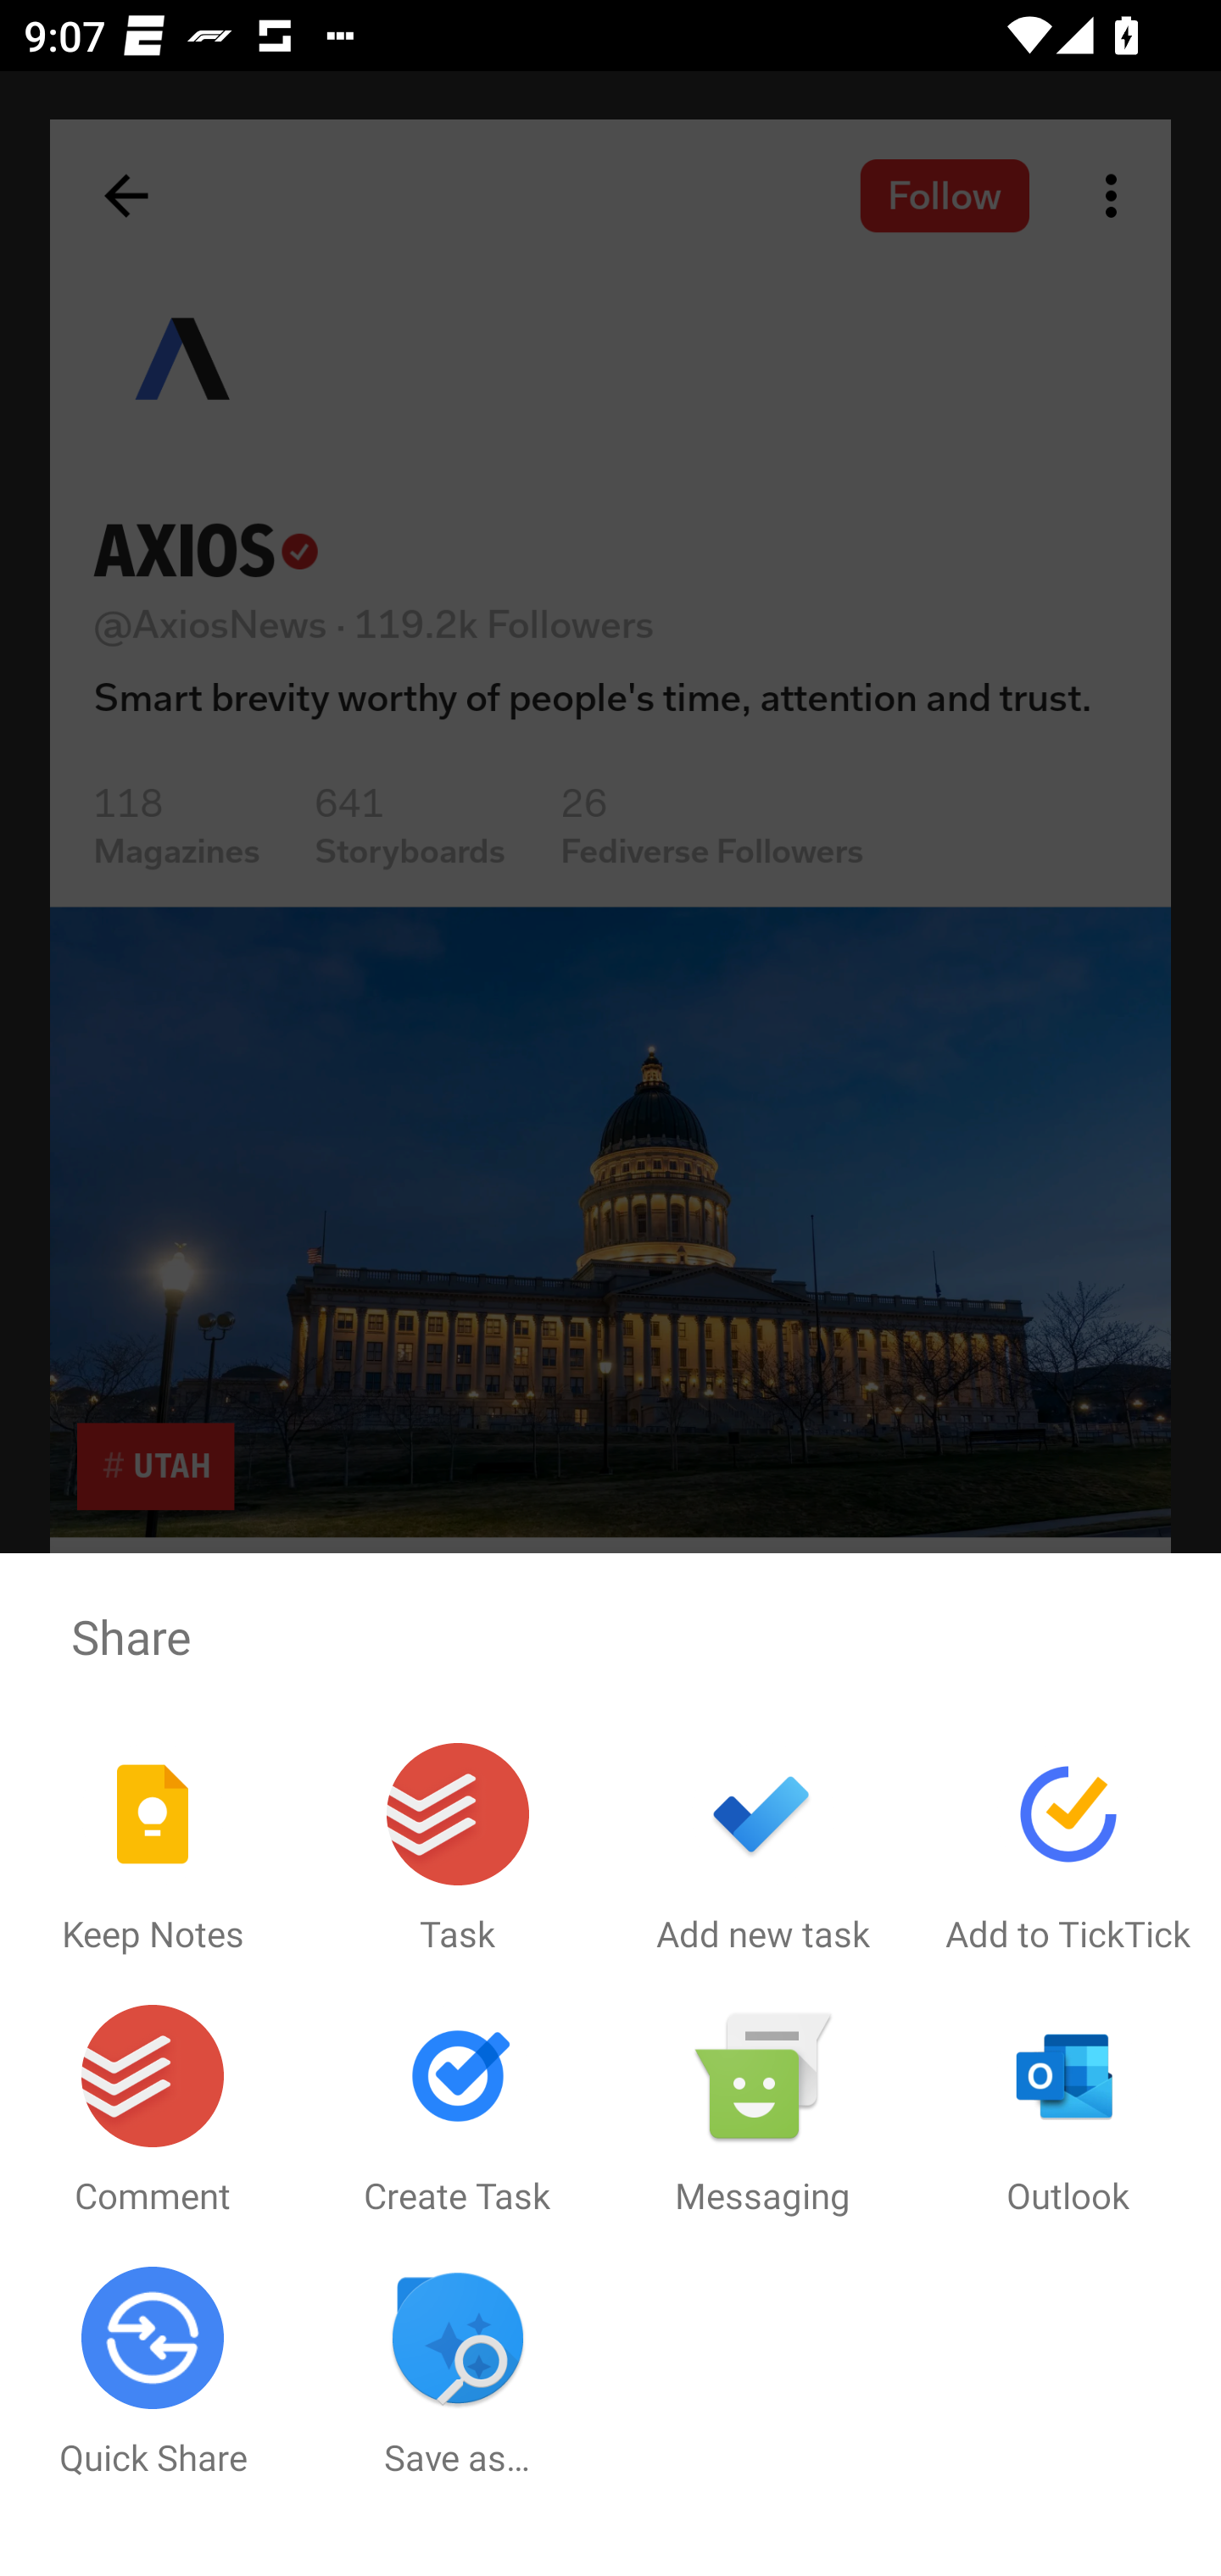  Describe the element at coordinates (1068, 1849) in the screenshot. I see `Add to TickTick` at that location.